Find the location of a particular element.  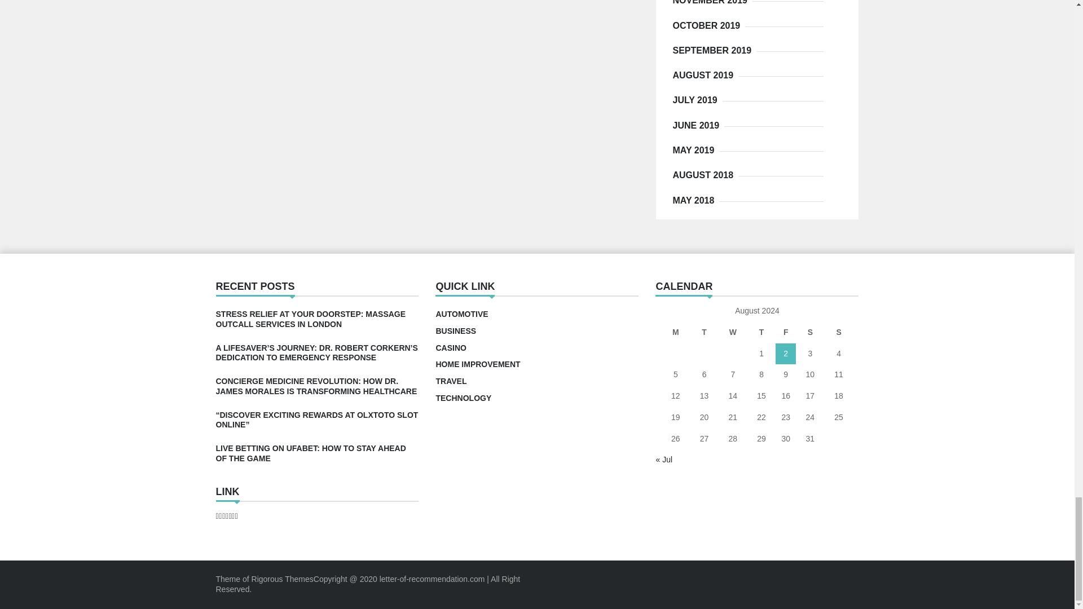

Wednesday is located at coordinates (733, 333).